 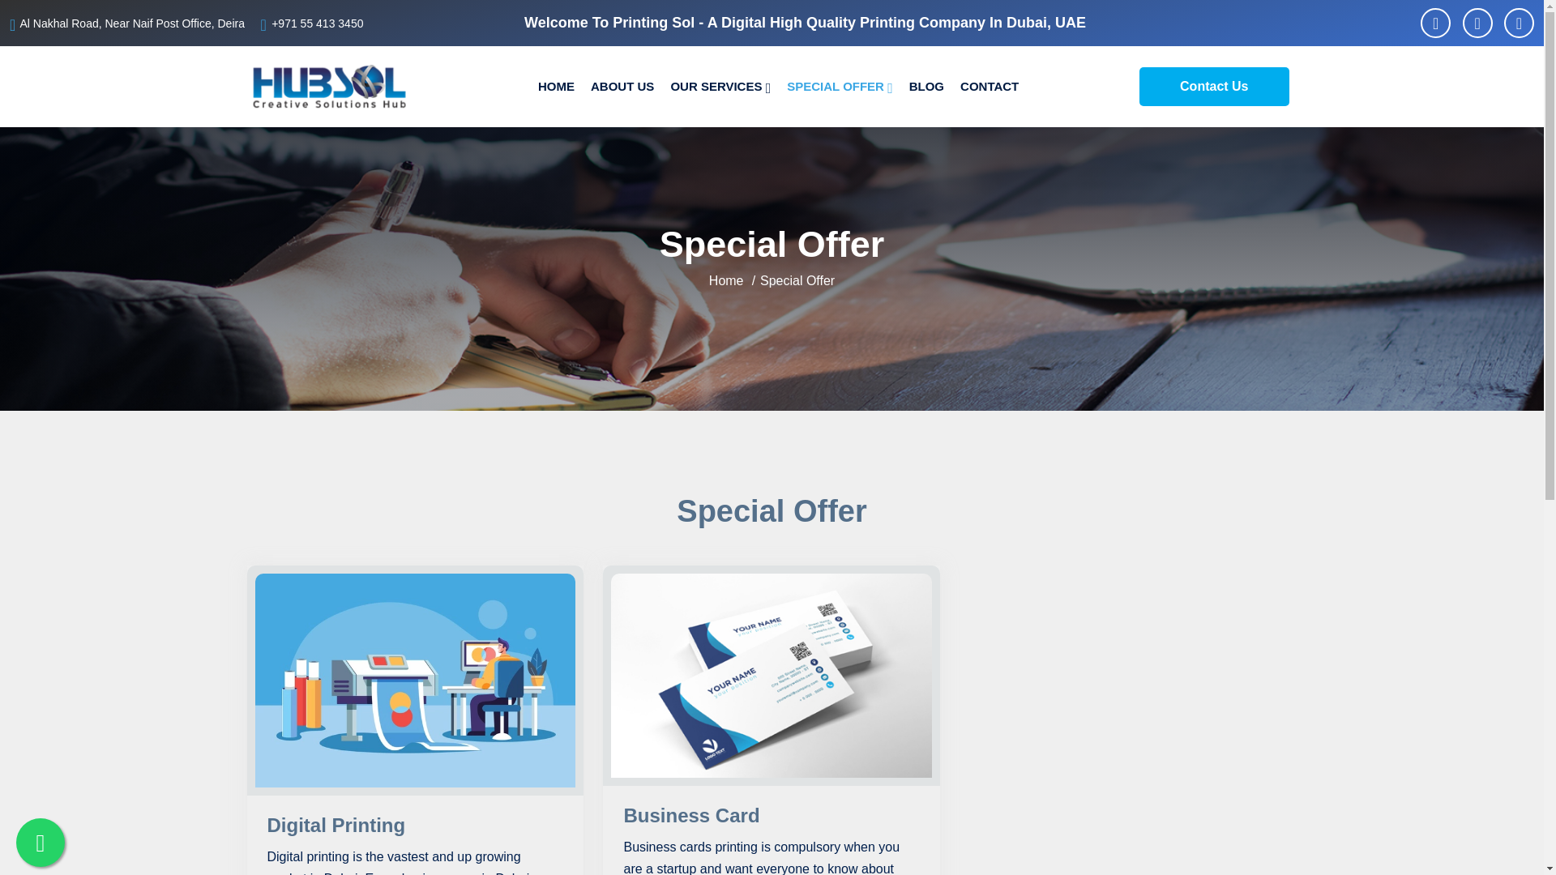 I want to click on HOME, so click(x=556, y=87).